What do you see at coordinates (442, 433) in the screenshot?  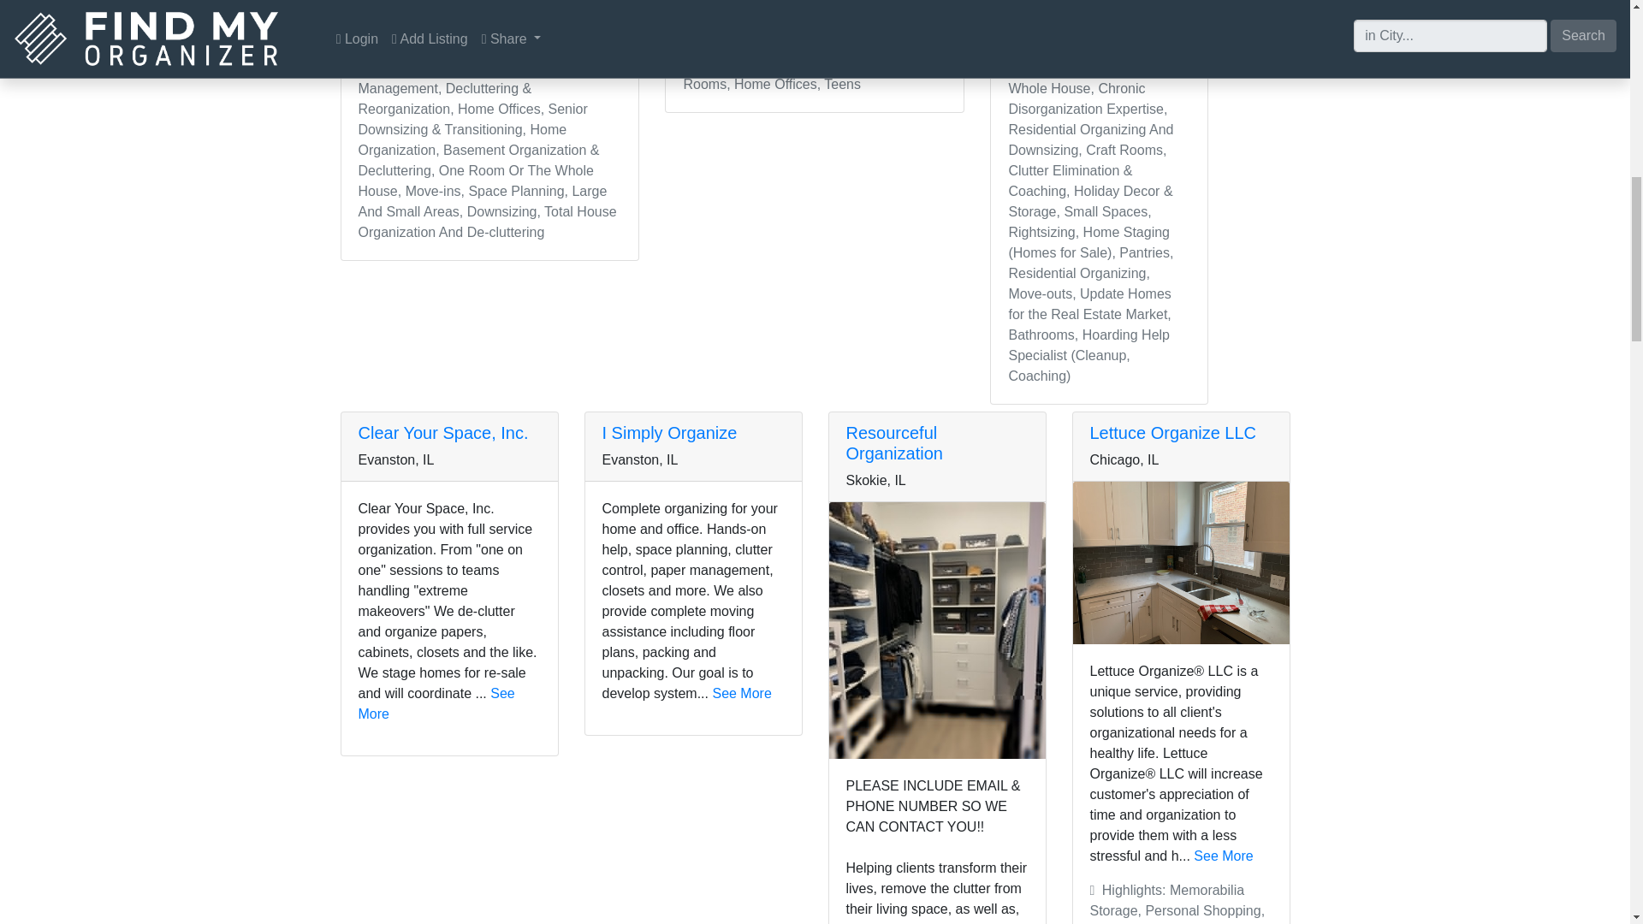 I see `Clear Your Space, Inc.` at bounding box center [442, 433].